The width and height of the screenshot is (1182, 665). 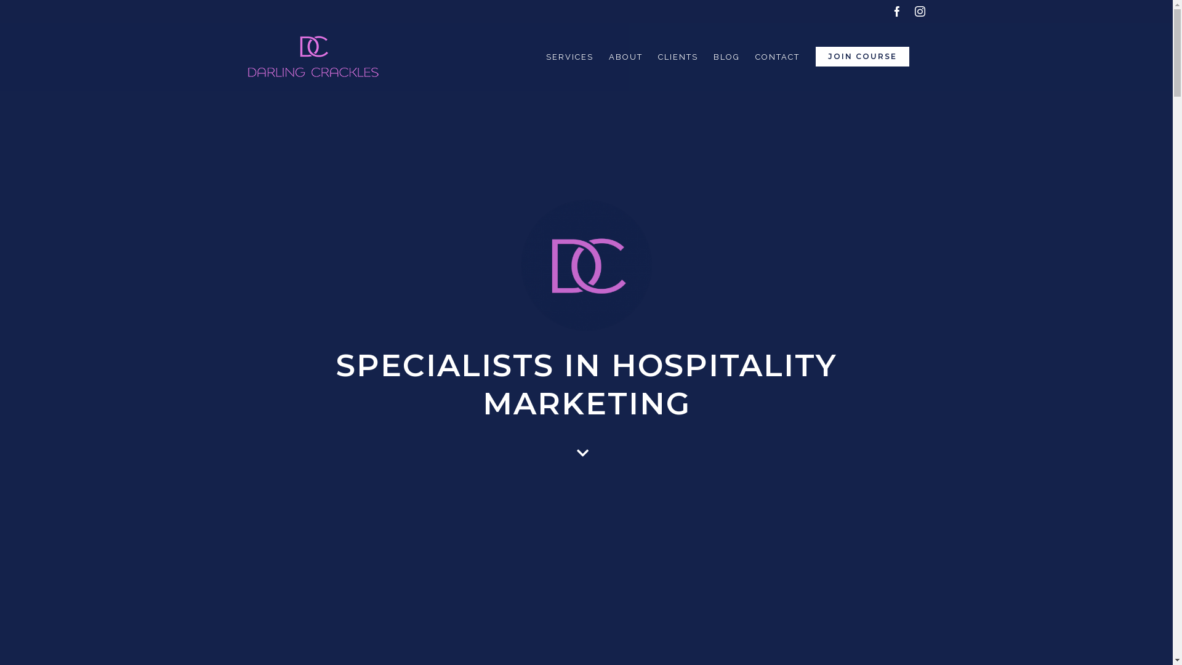 What do you see at coordinates (625, 57) in the screenshot?
I see `ABOUT` at bounding box center [625, 57].